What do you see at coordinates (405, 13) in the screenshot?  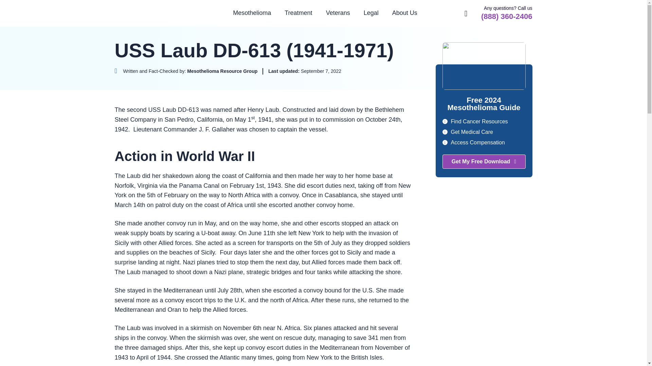 I see `About Us` at bounding box center [405, 13].